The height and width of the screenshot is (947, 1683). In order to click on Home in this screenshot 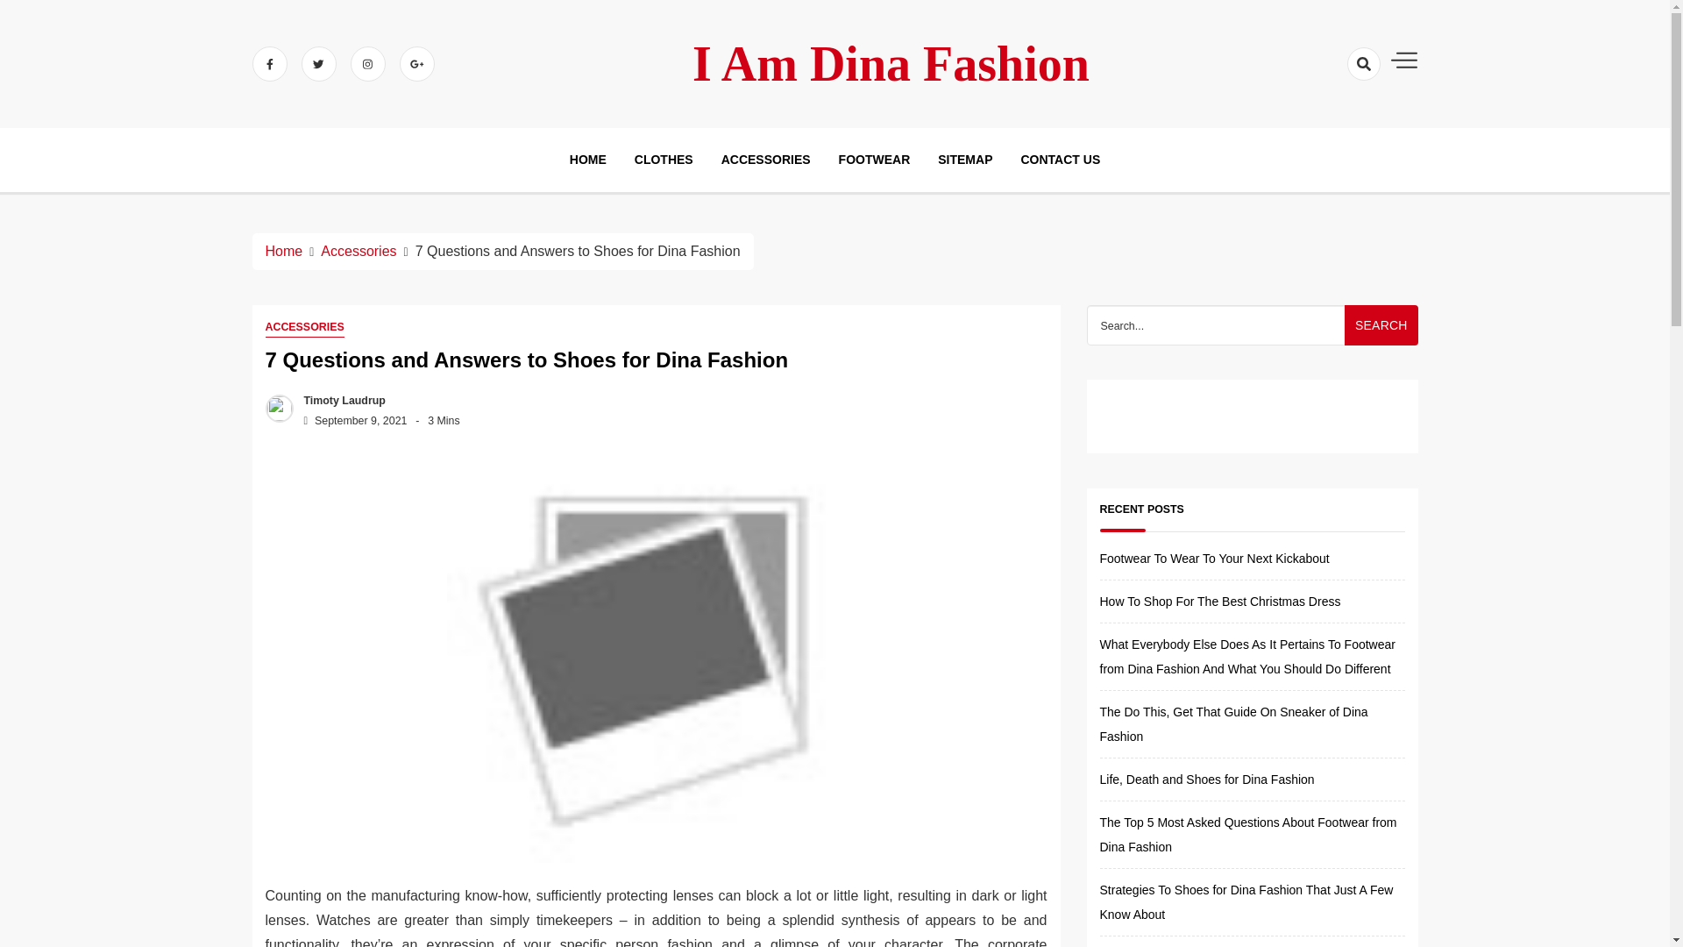, I will do `click(283, 251)`.